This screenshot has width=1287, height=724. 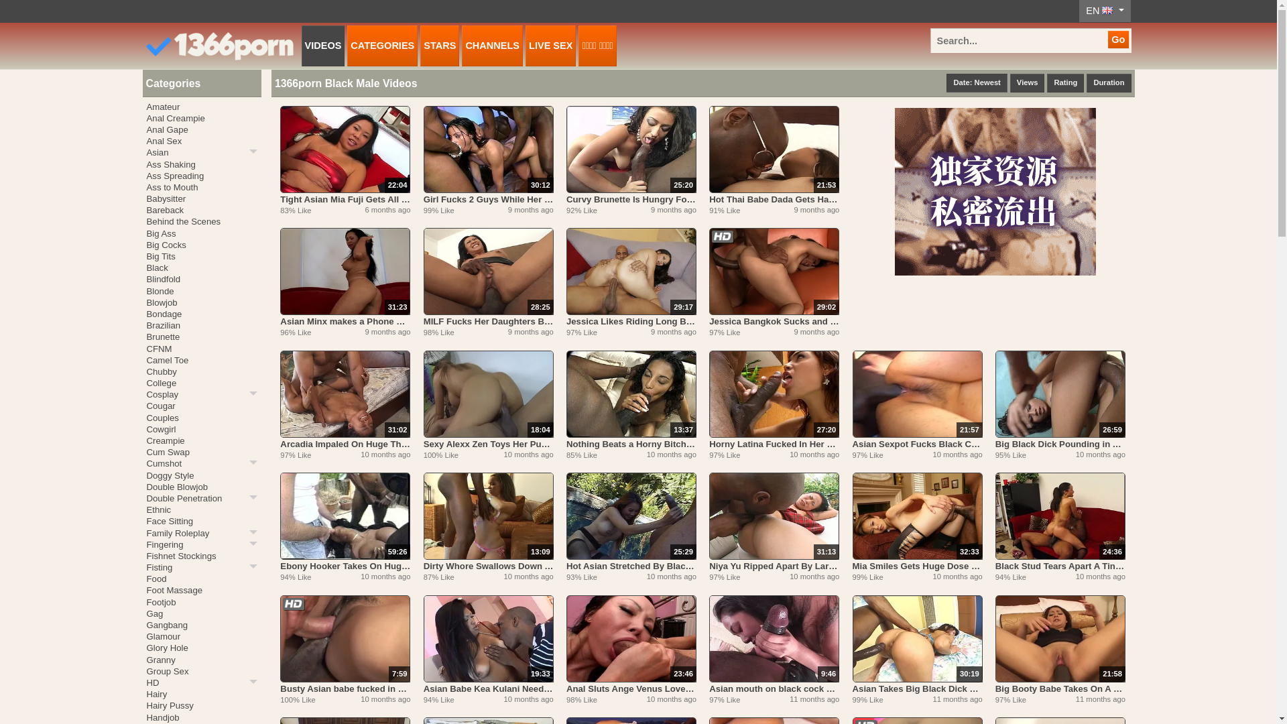 I want to click on 30:19, so click(x=918, y=638).